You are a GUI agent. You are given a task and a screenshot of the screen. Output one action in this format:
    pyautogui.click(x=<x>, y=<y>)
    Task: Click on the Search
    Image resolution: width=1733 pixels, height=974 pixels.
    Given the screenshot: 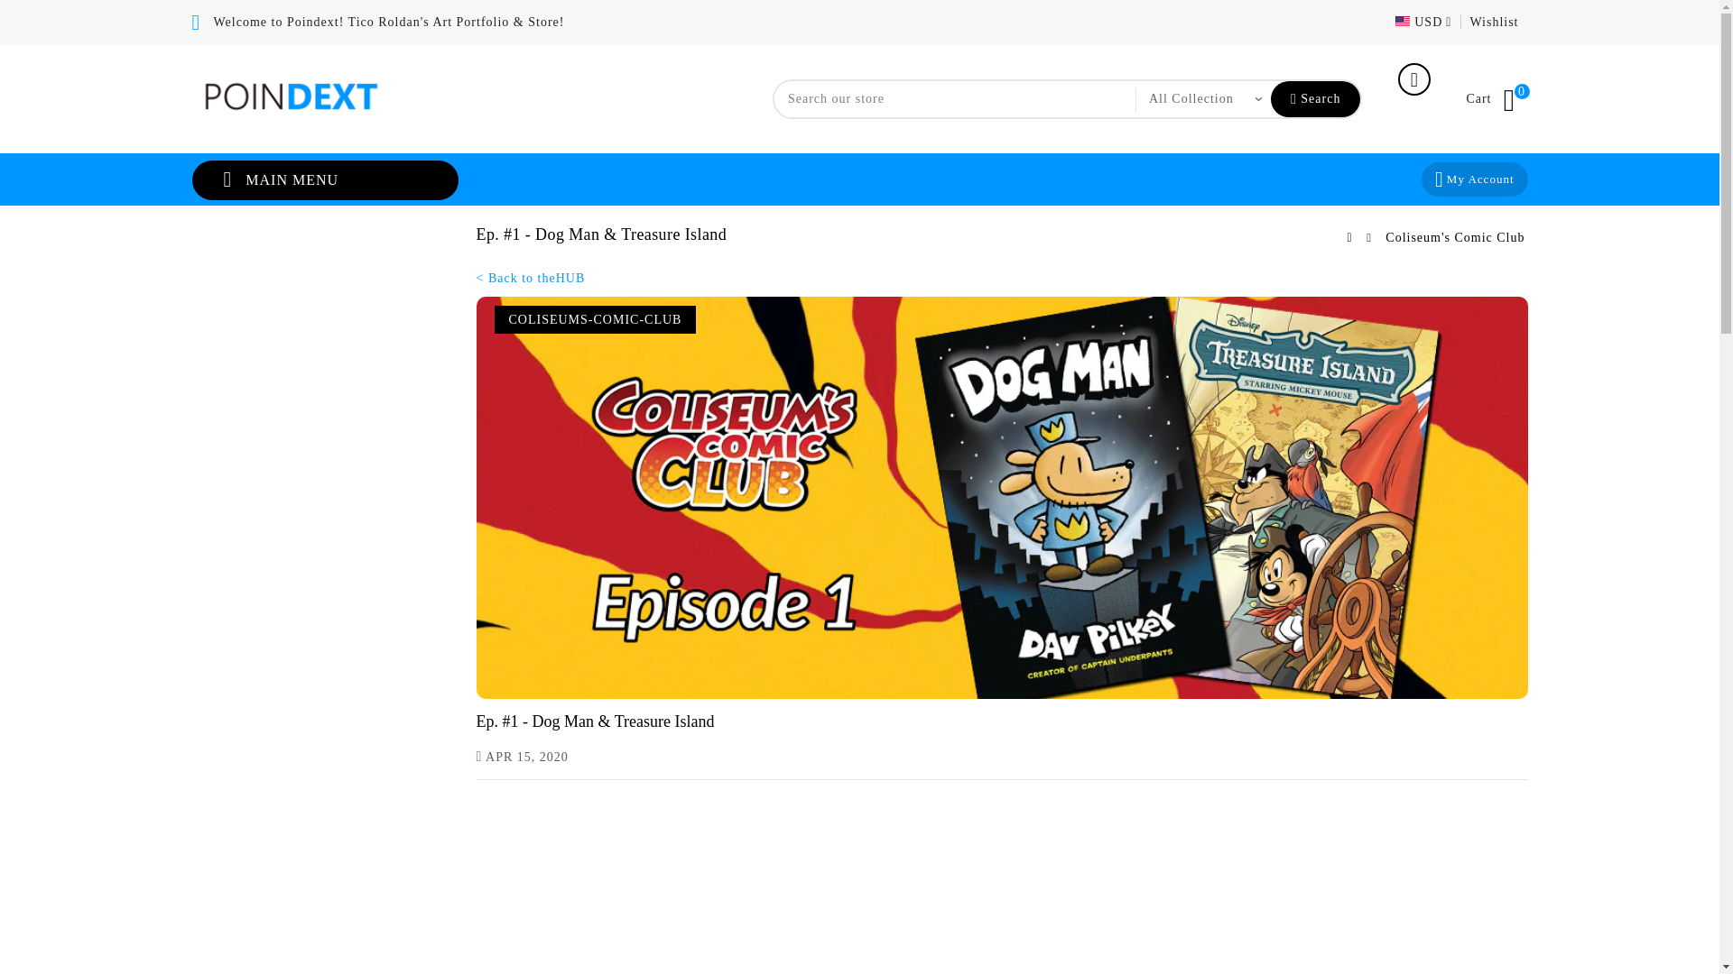 What is the action you would take?
    pyautogui.click(x=1455, y=237)
    